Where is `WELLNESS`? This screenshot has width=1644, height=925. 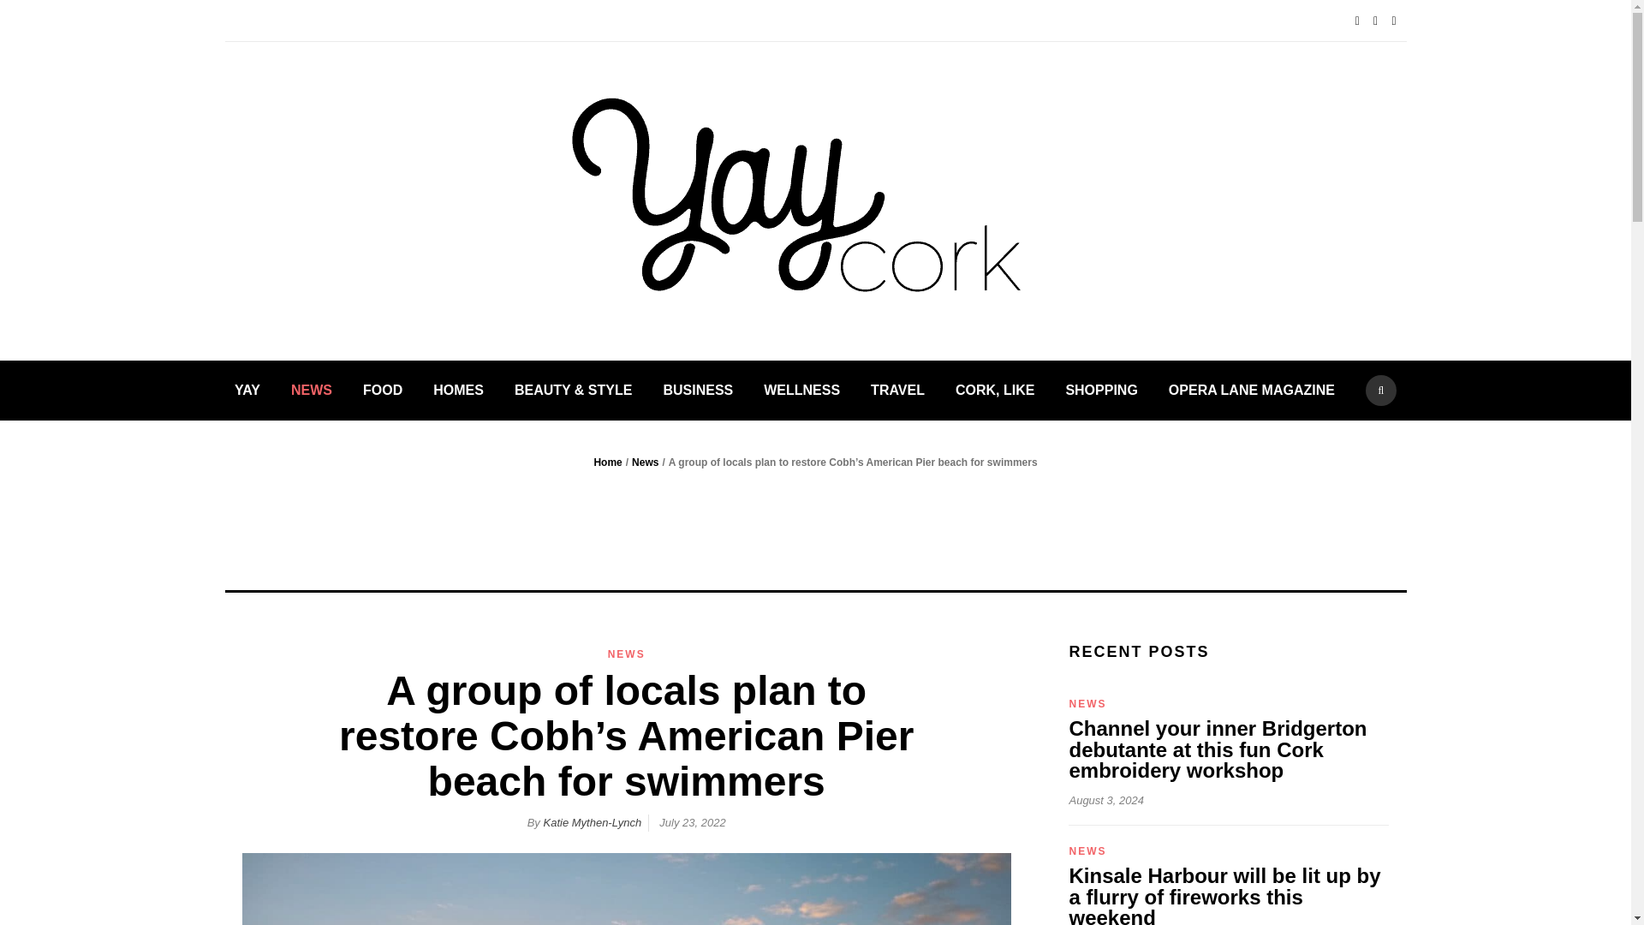 WELLNESS is located at coordinates (801, 391).